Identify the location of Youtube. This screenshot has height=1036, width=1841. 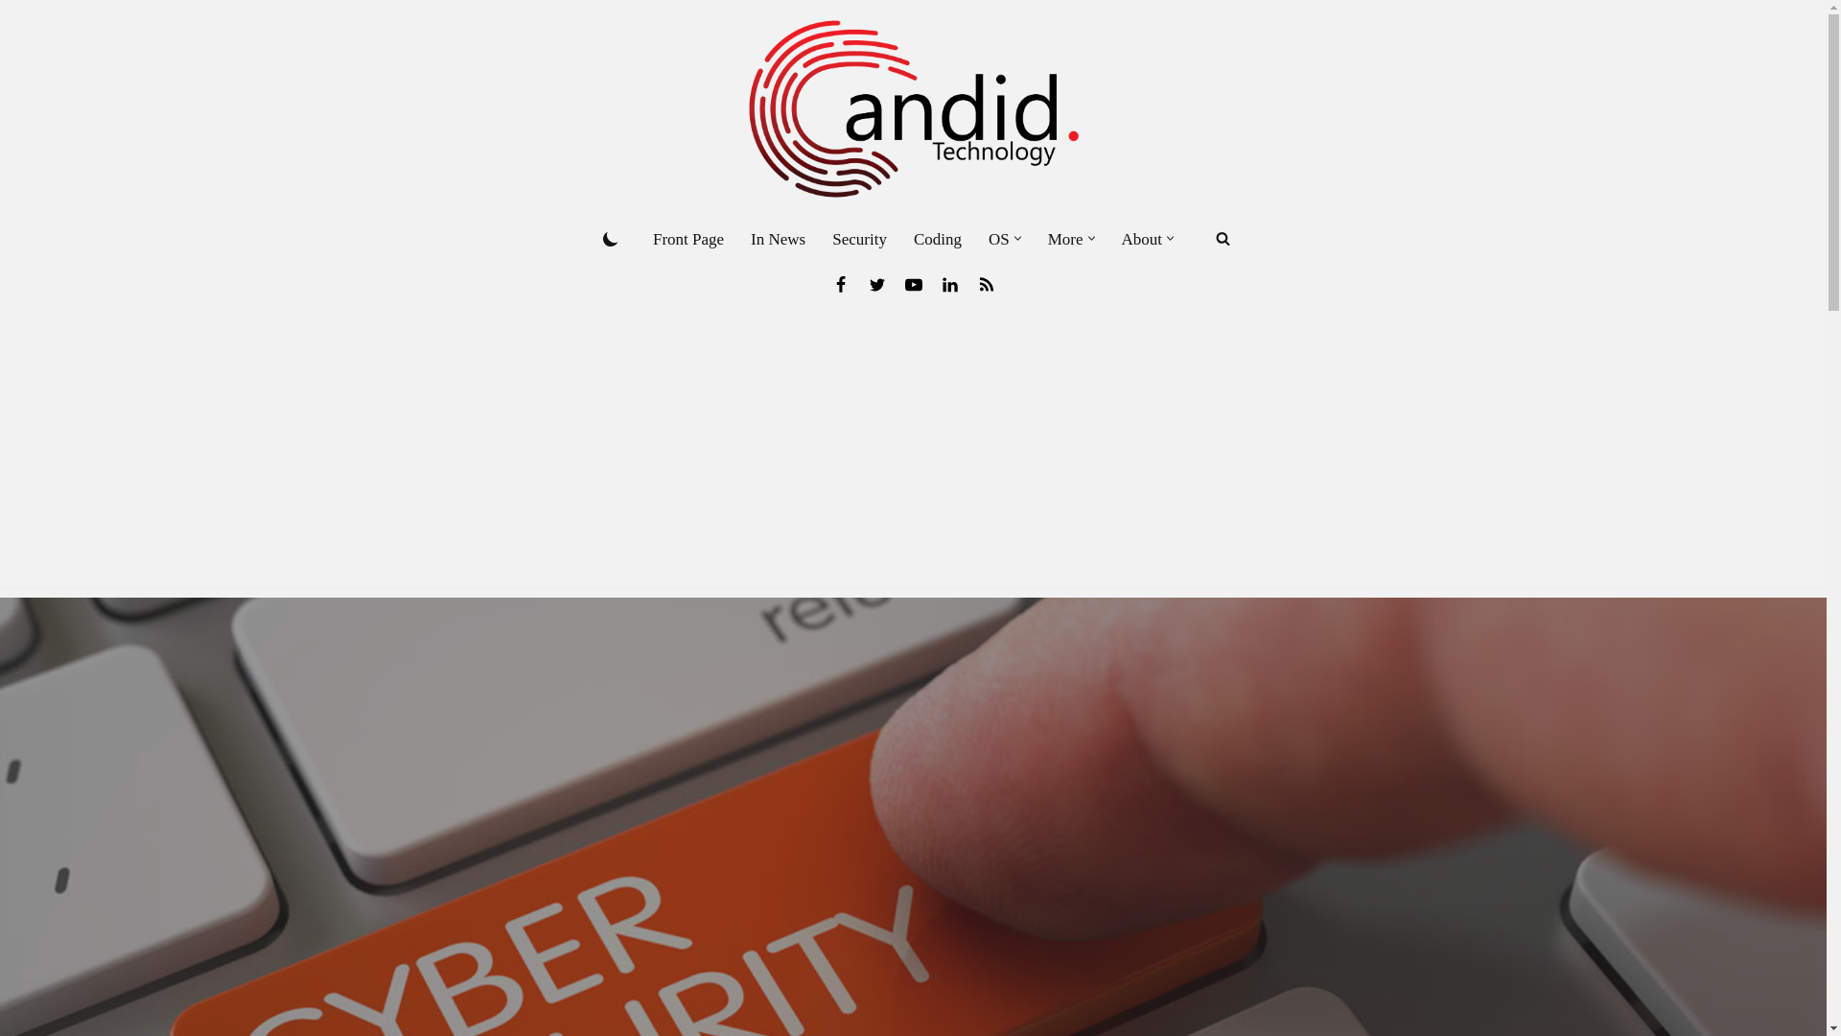
(913, 284).